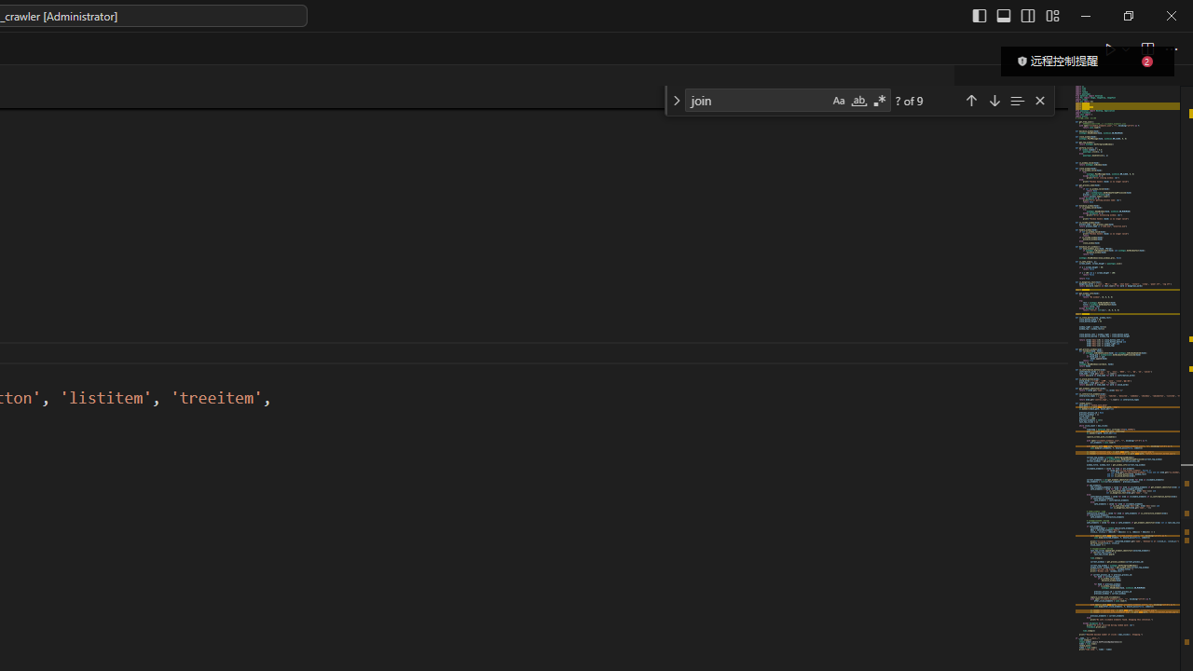  Describe the element at coordinates (1027, 15) in the screenshot. I see `Toggle Secondary Side Bar (Ctrl+Alt+B)` at that location.